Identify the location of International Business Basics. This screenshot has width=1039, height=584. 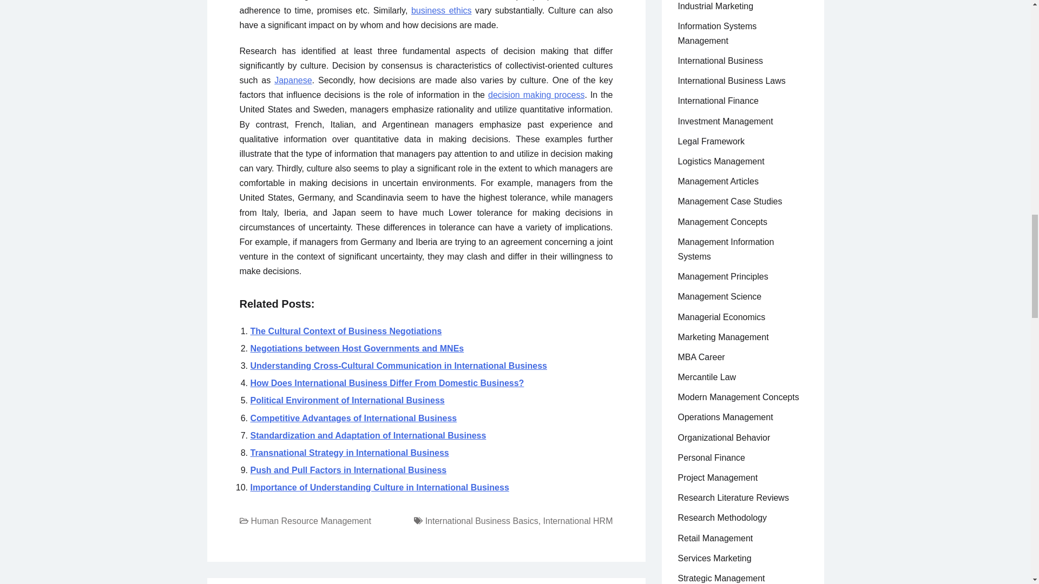
(482, 521).